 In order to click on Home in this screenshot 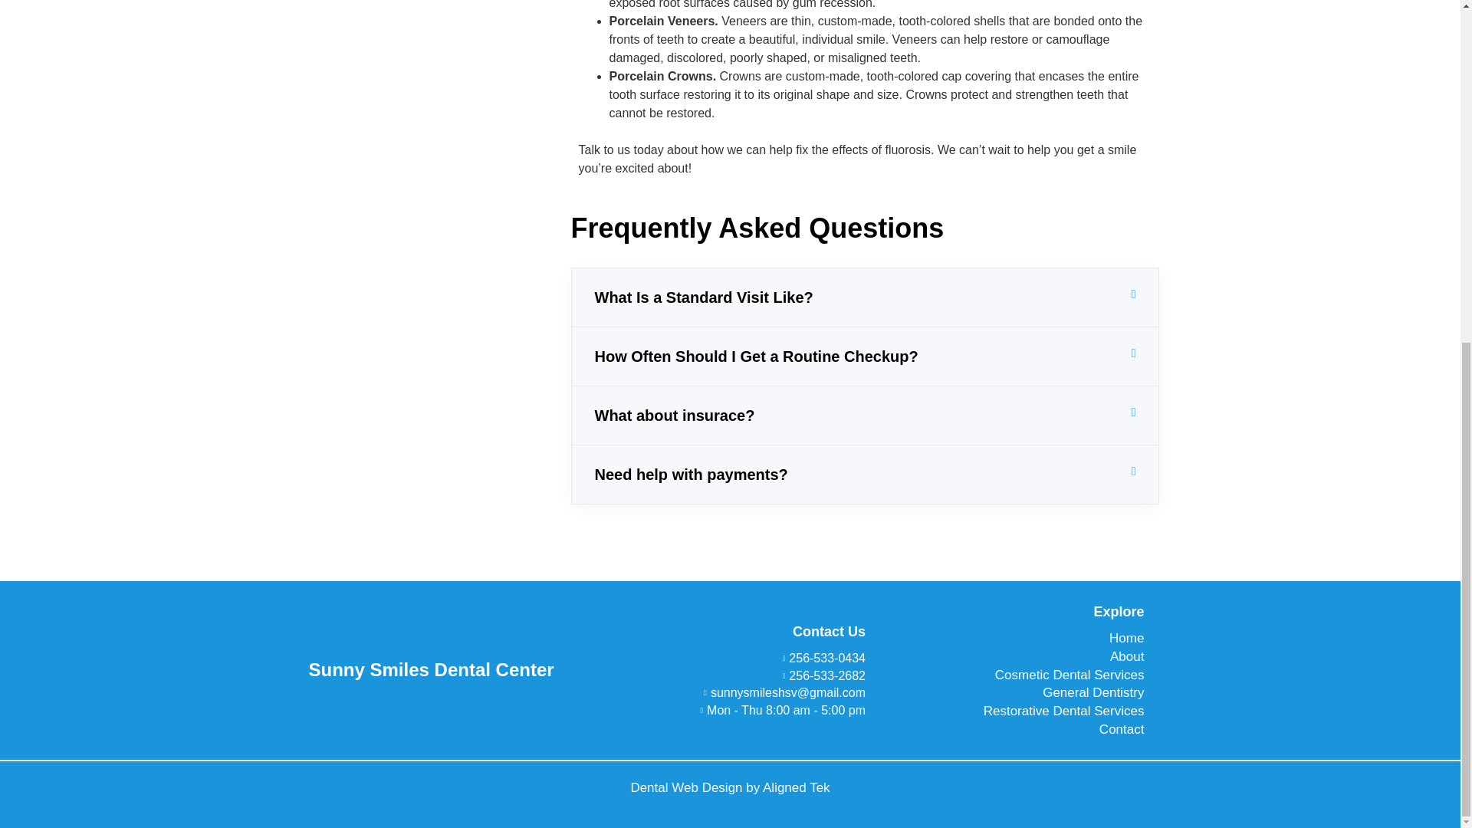, I will do `click(1012, 639)`.